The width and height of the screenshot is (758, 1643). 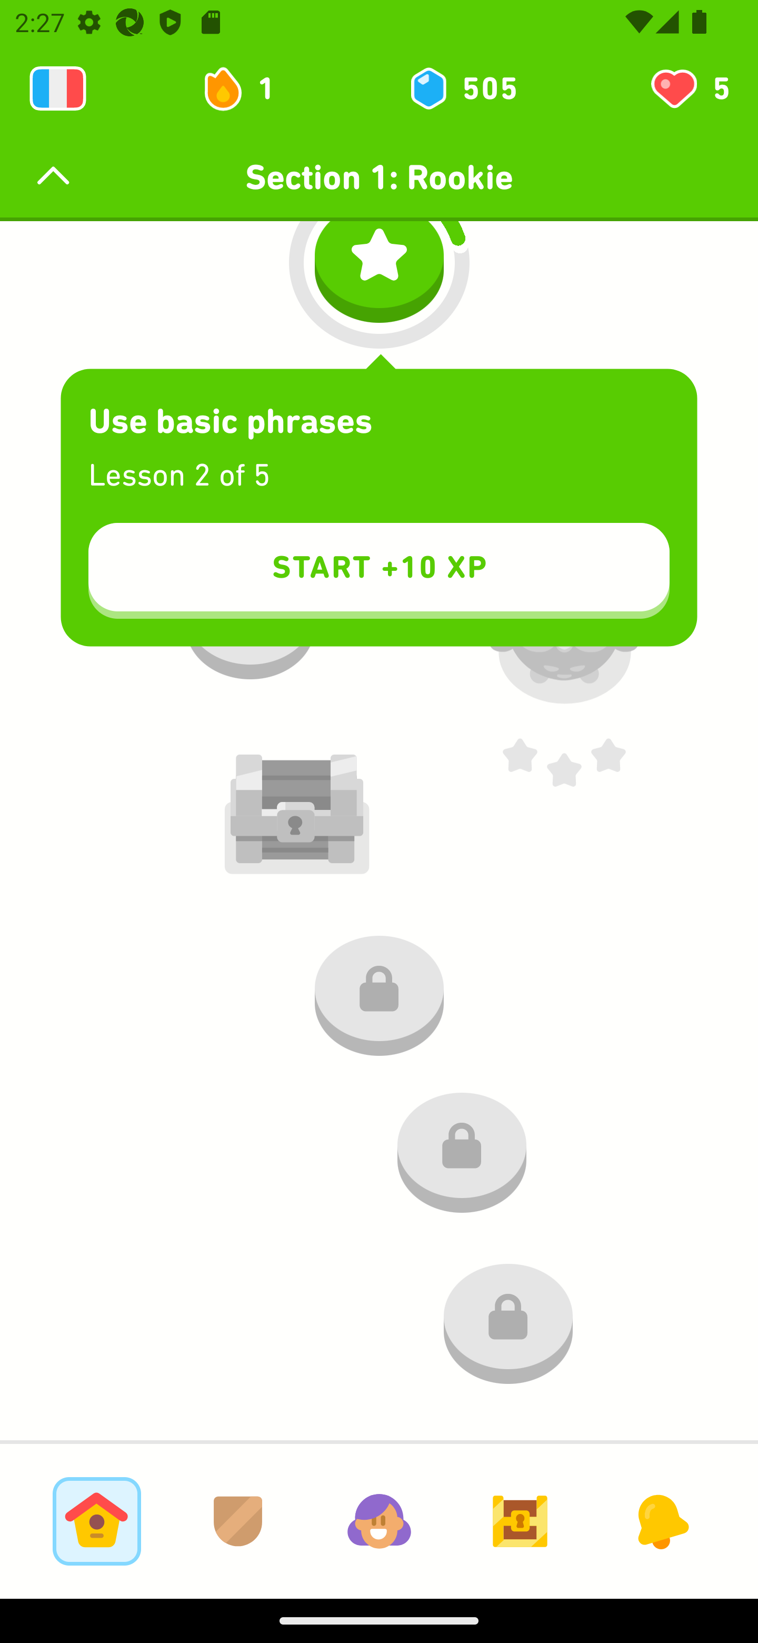 I want to click on 505, so click(x=462, y=88).